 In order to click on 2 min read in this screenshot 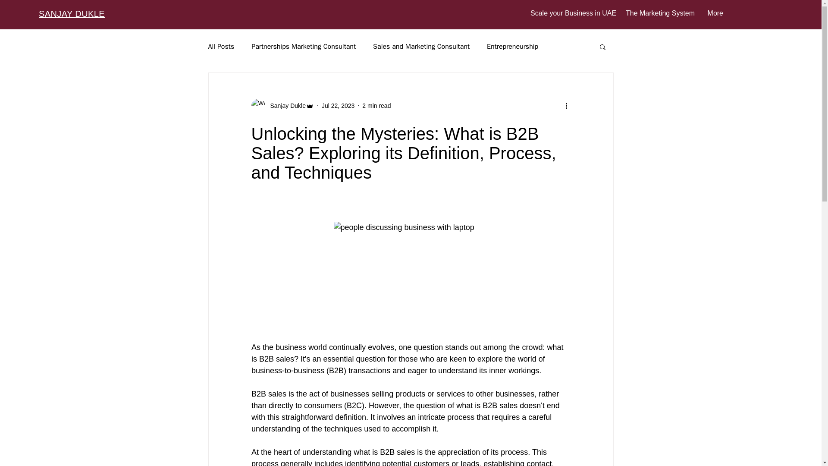, I will do `click(376, 105)`.